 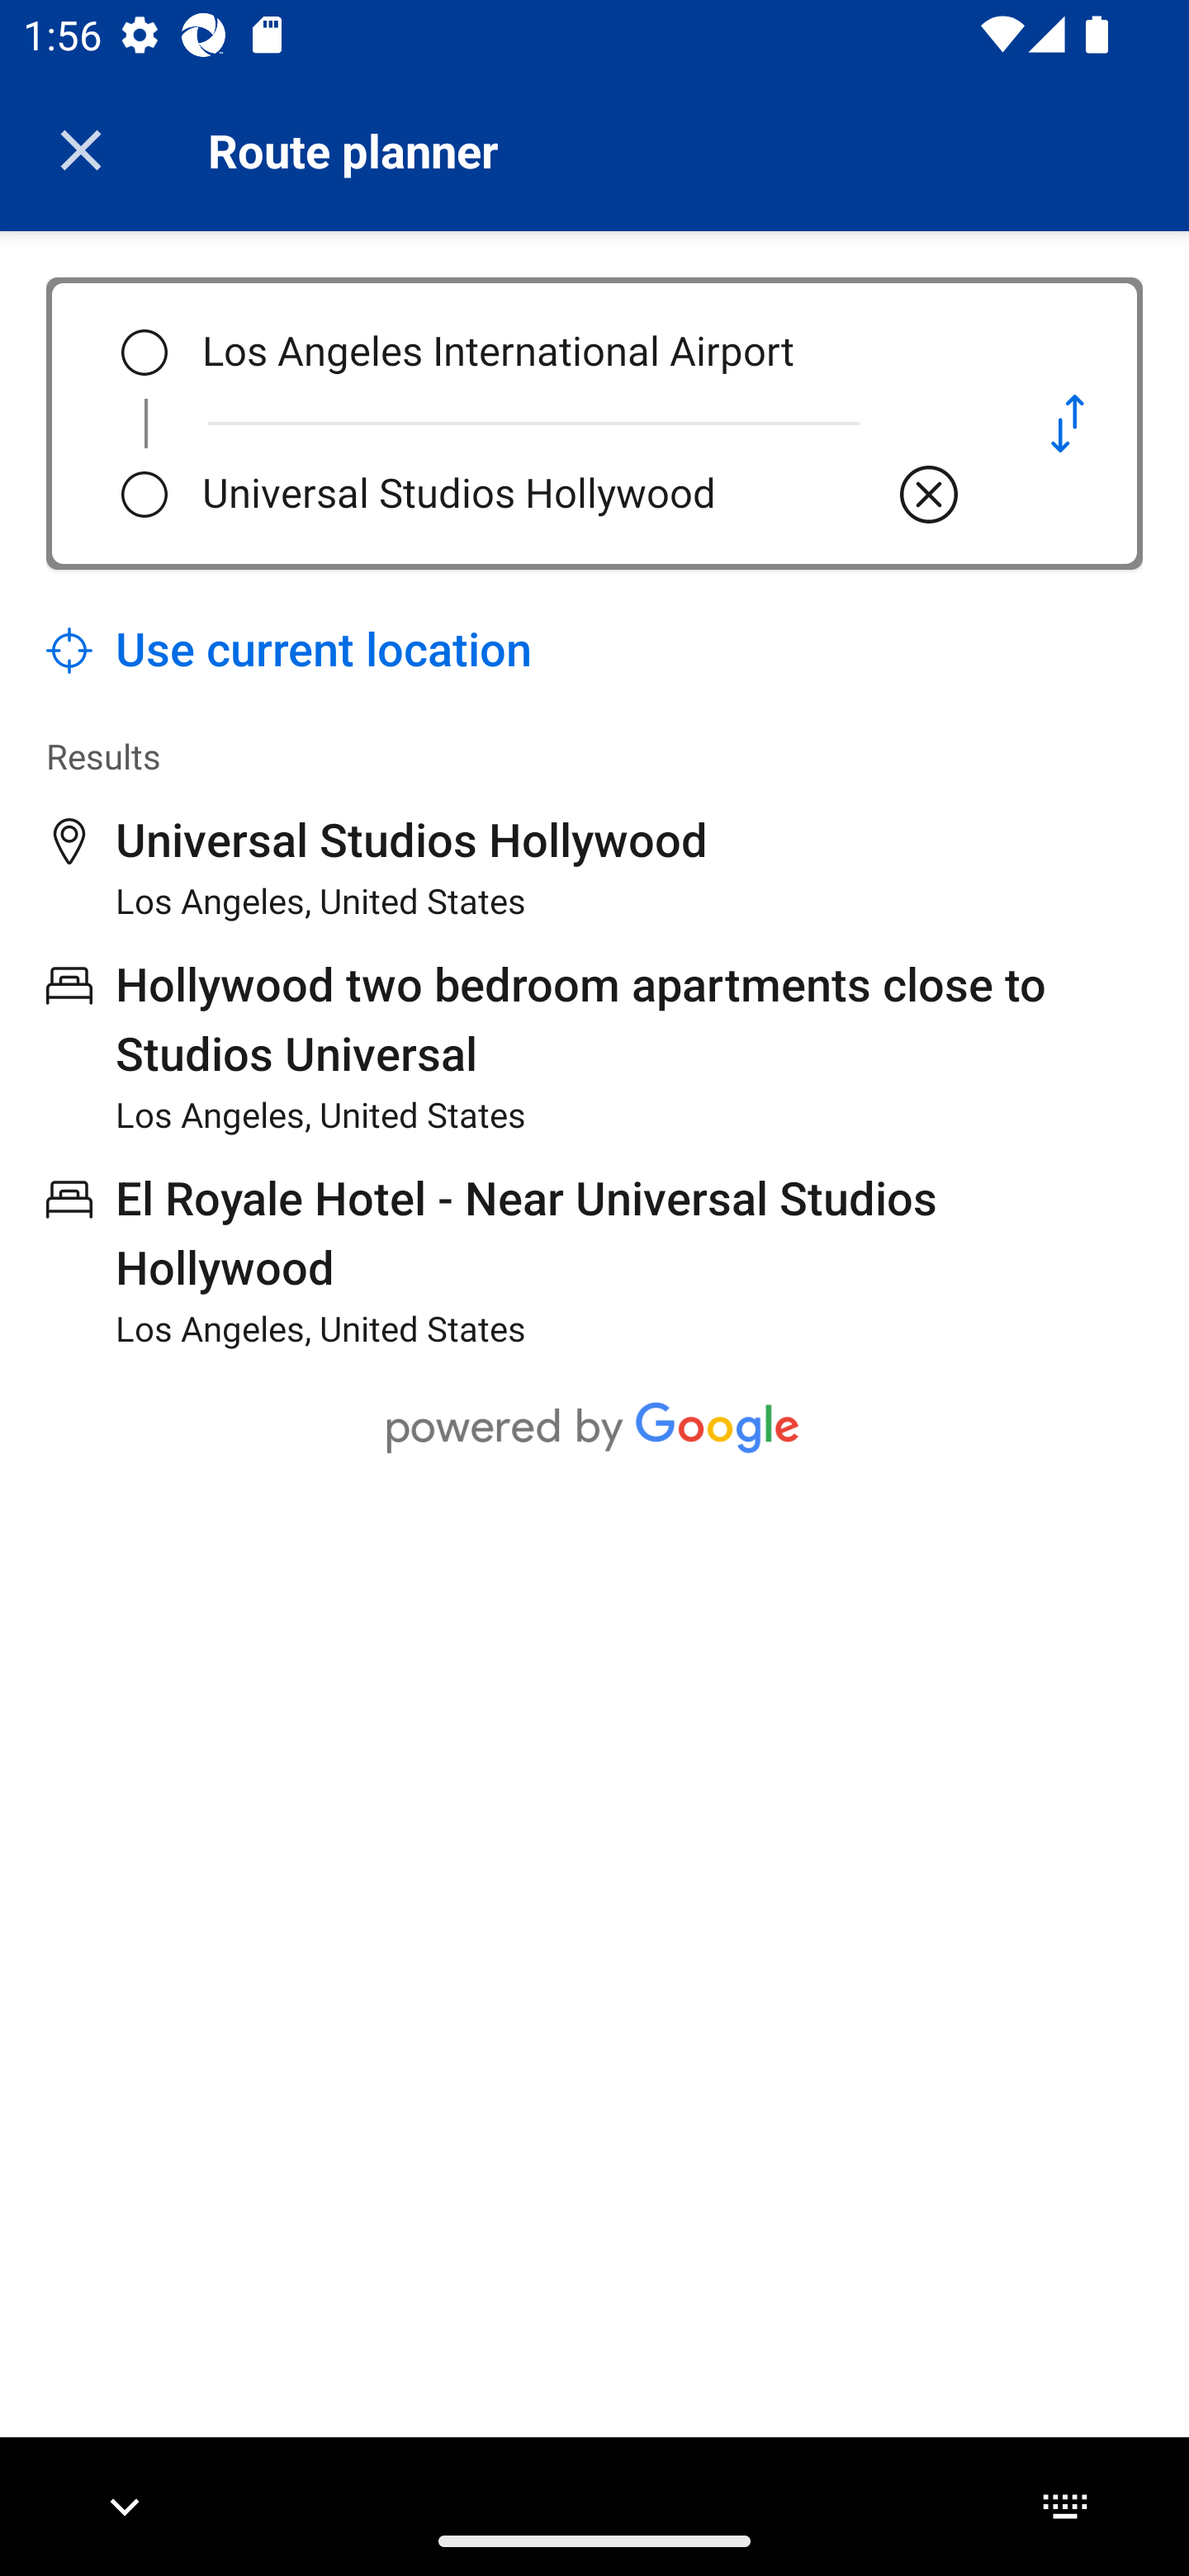 What do you see at coordinates (583, 353) in the screenshot?
I see `Los Angeles International Airport` at bounding box center [583, 353].